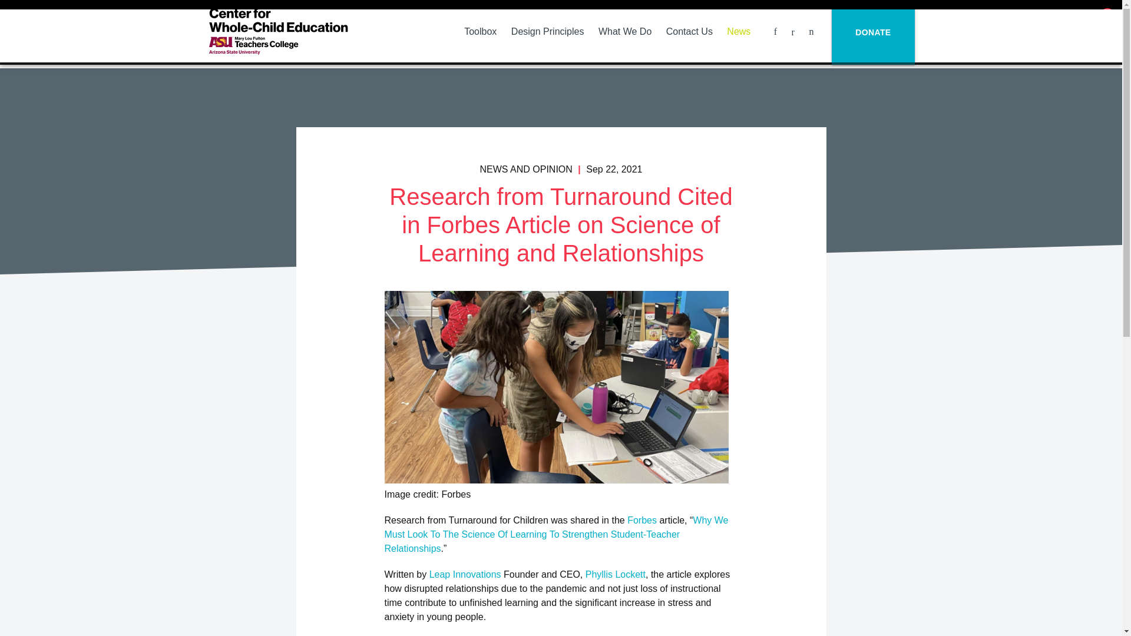 This screenshot has width=1131, height=636. What do you see at coordinates (547, 31) in the screenshot?
I see `Design Principles` at bounding box center [547, 31].